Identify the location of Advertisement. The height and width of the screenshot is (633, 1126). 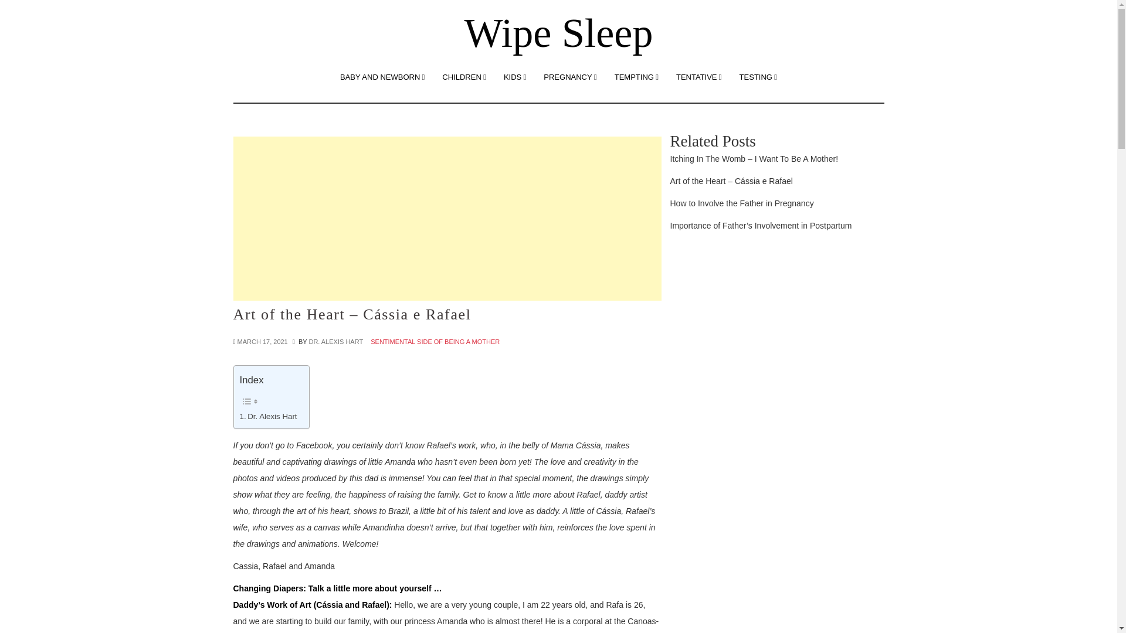
(447, 219).